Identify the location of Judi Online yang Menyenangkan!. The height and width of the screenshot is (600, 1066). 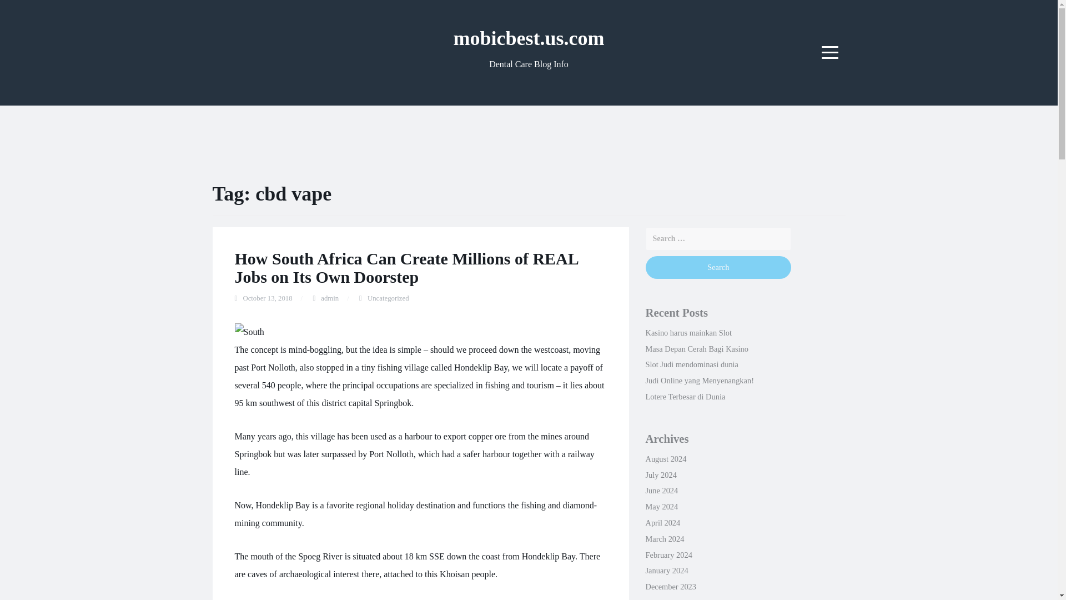
(699, 381).